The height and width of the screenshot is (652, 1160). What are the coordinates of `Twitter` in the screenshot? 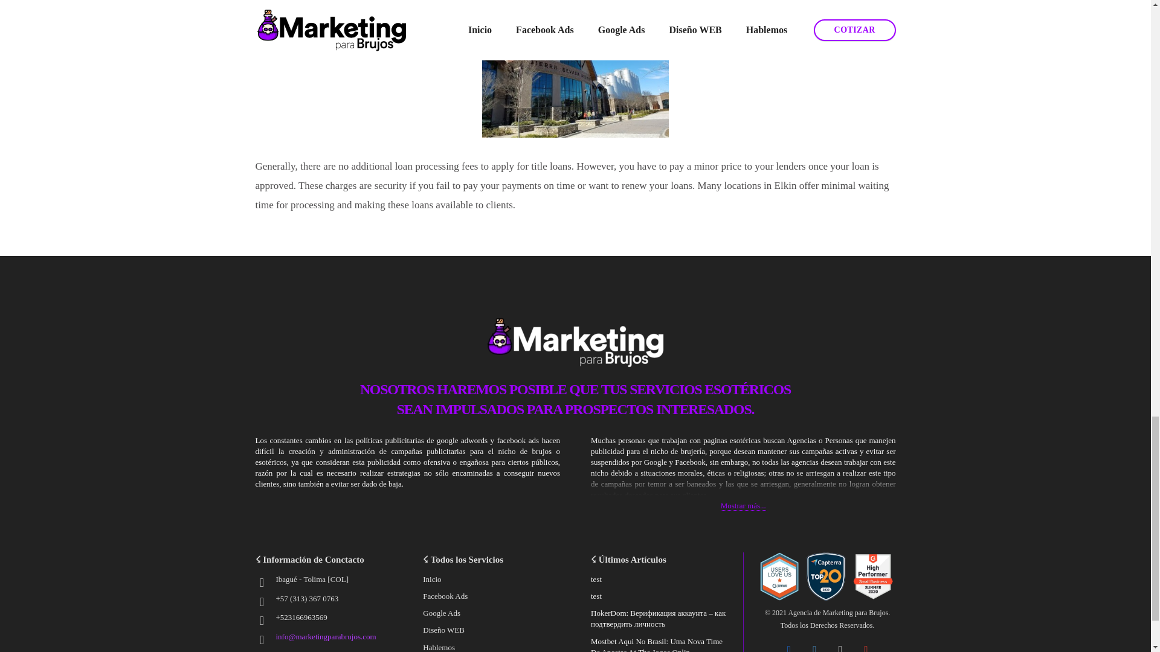 It's located at (814, 645).